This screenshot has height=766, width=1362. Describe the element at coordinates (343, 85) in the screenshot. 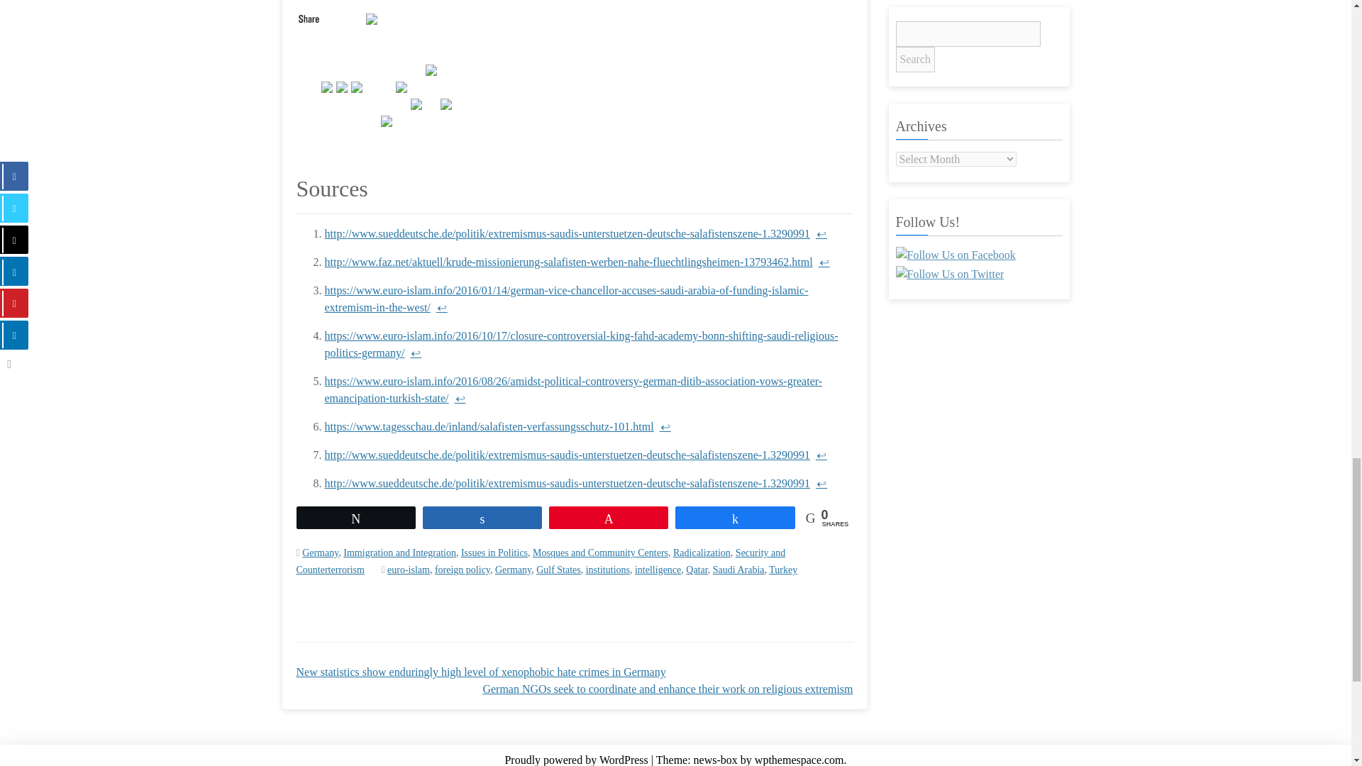

I see `Facebook` at that location.